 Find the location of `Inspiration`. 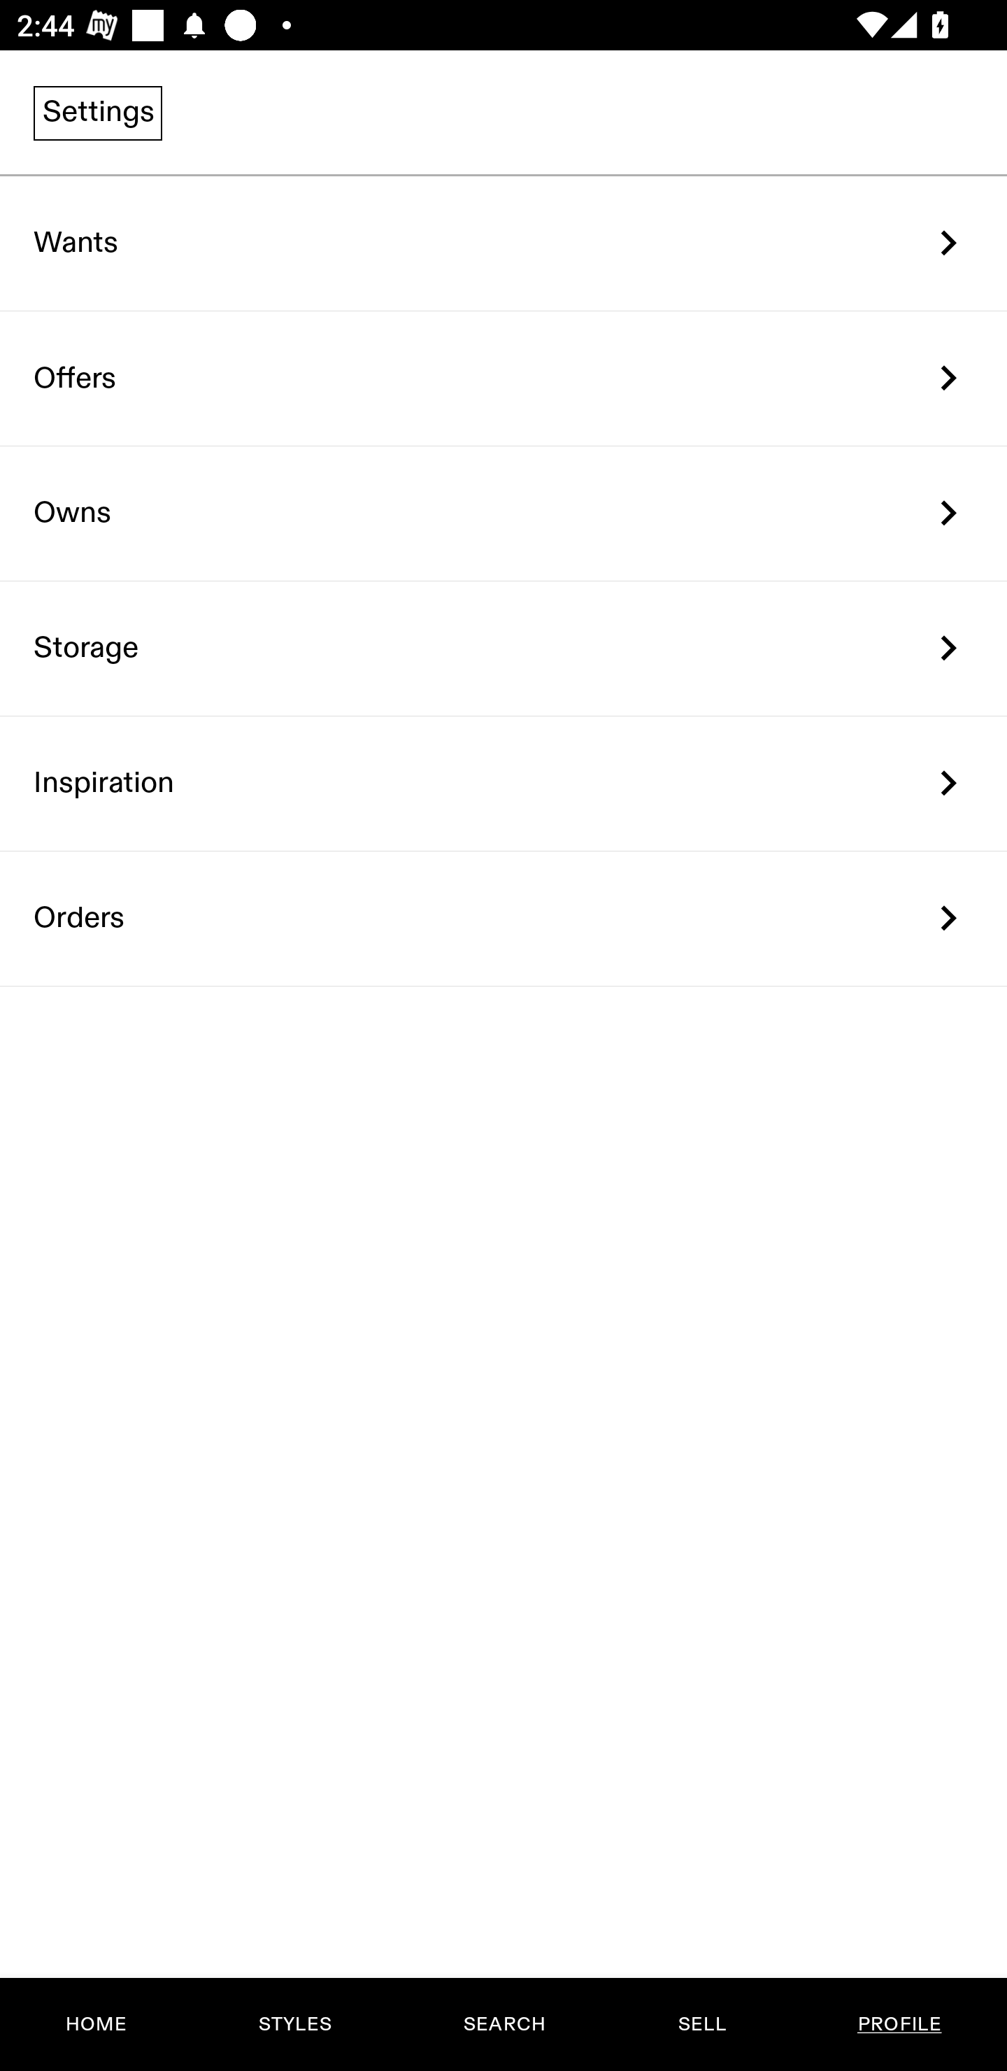

Inspiration is located at coordinates (503, 784).